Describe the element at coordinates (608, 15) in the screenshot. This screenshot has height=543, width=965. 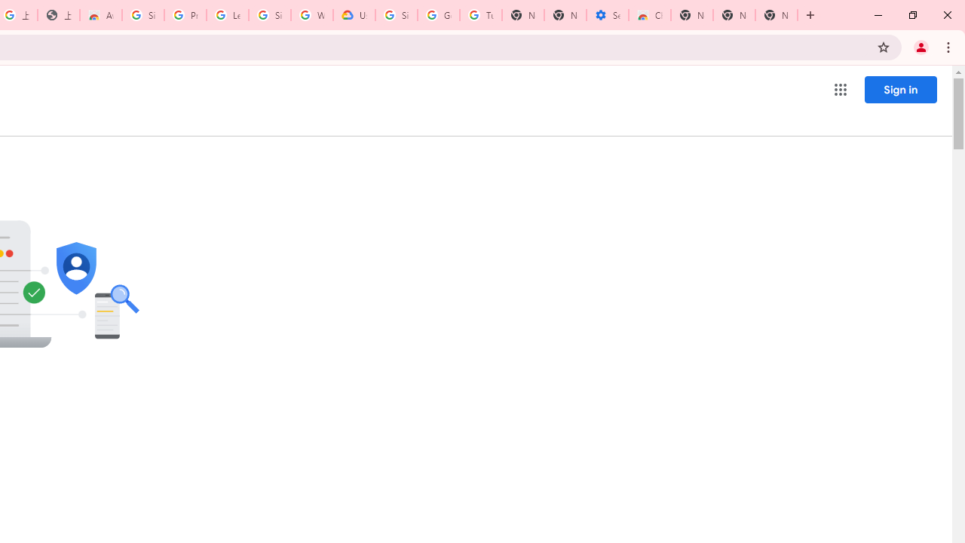
I see `Settings - Accessibility` at that location.